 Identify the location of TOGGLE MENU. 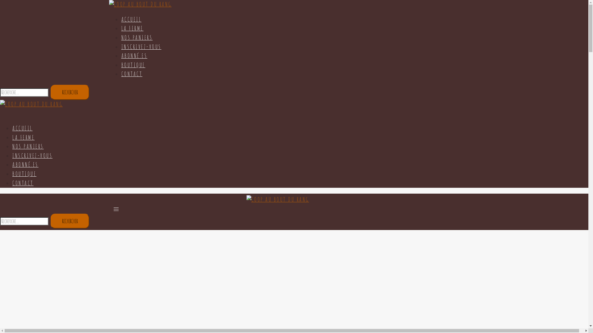
(116, 209).